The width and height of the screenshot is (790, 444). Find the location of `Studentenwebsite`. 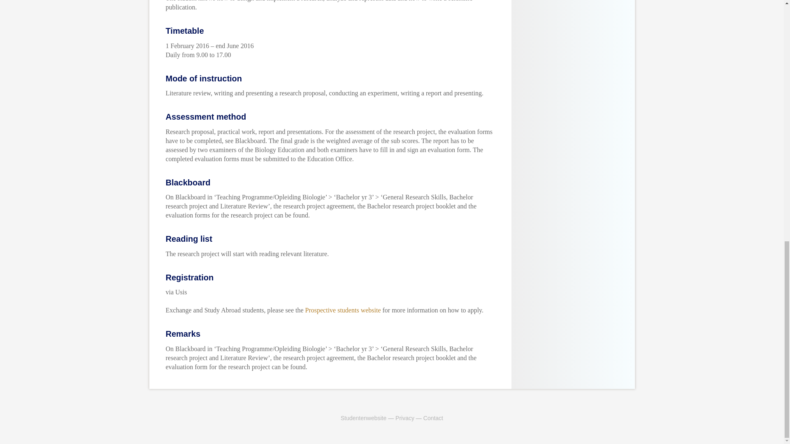

Studentenwebsite is located at coordinates (363, 418).